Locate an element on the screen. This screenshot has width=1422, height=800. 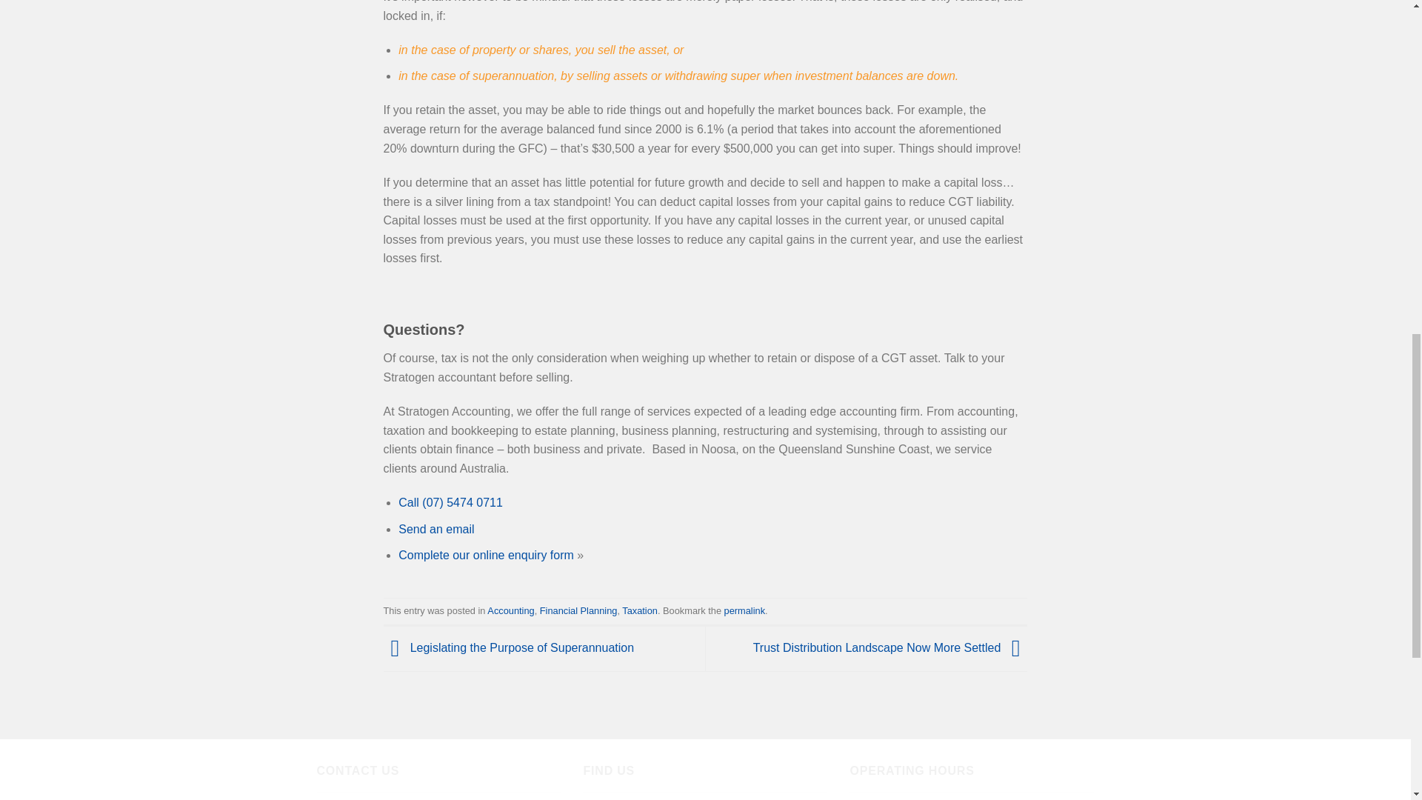
Complete our online enquiry form is located at coordinates (486, 555).